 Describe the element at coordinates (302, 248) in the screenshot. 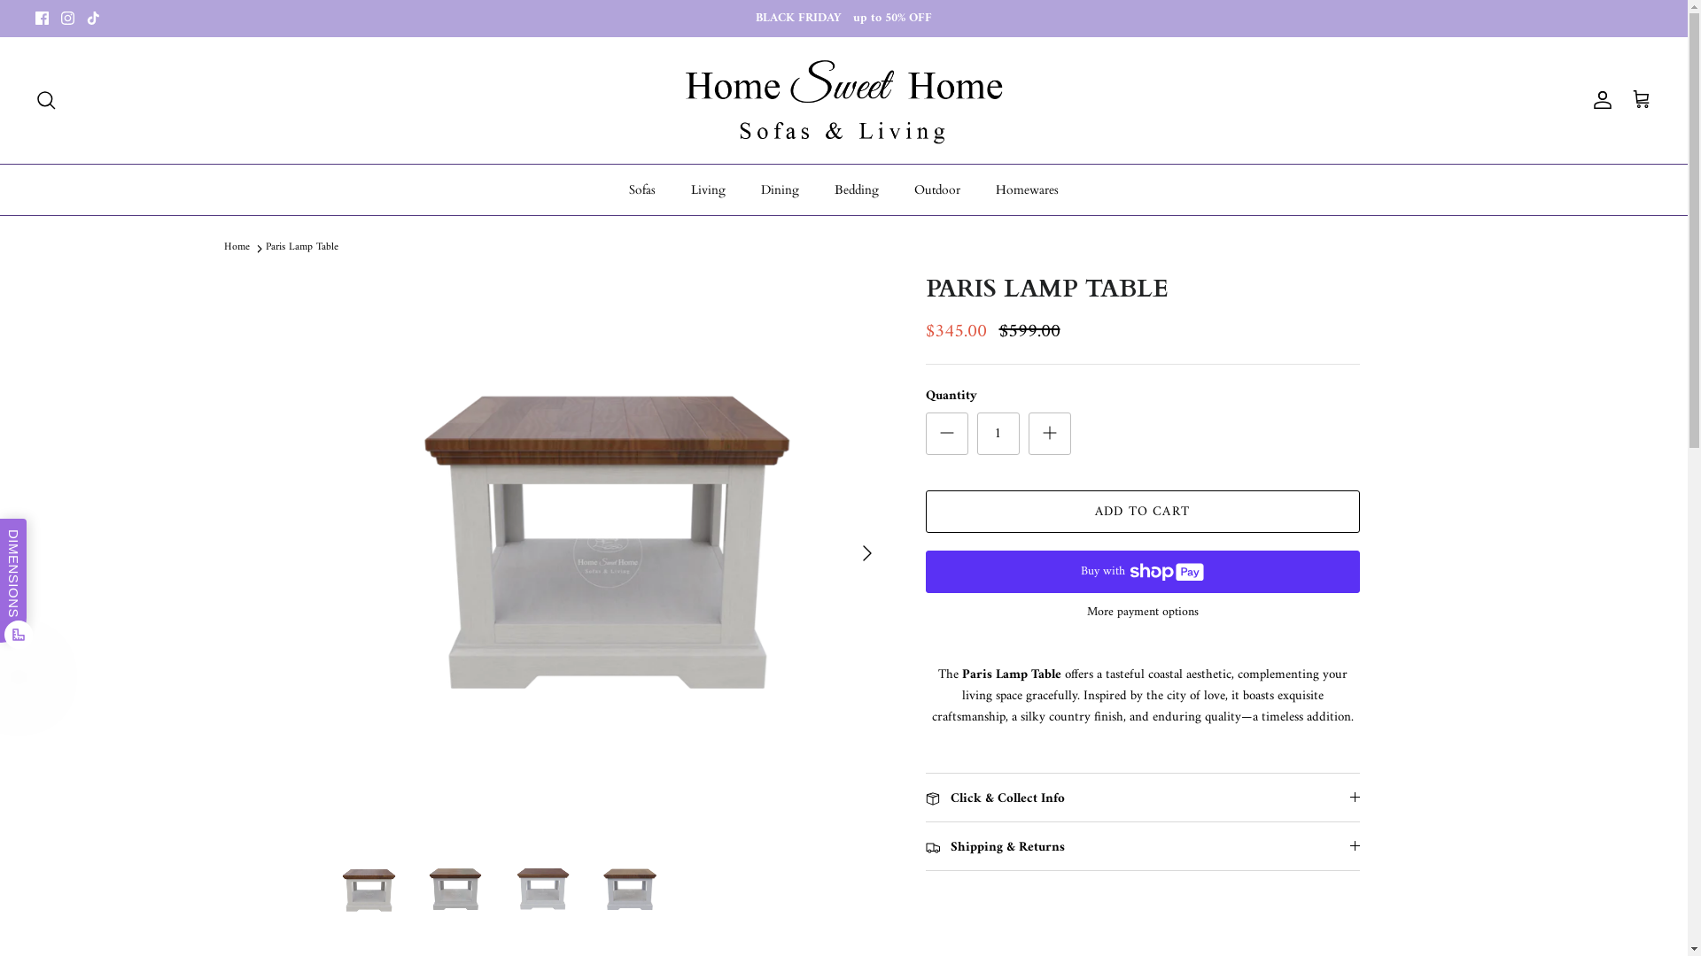

I see `Paris Lamp Table` at that location.